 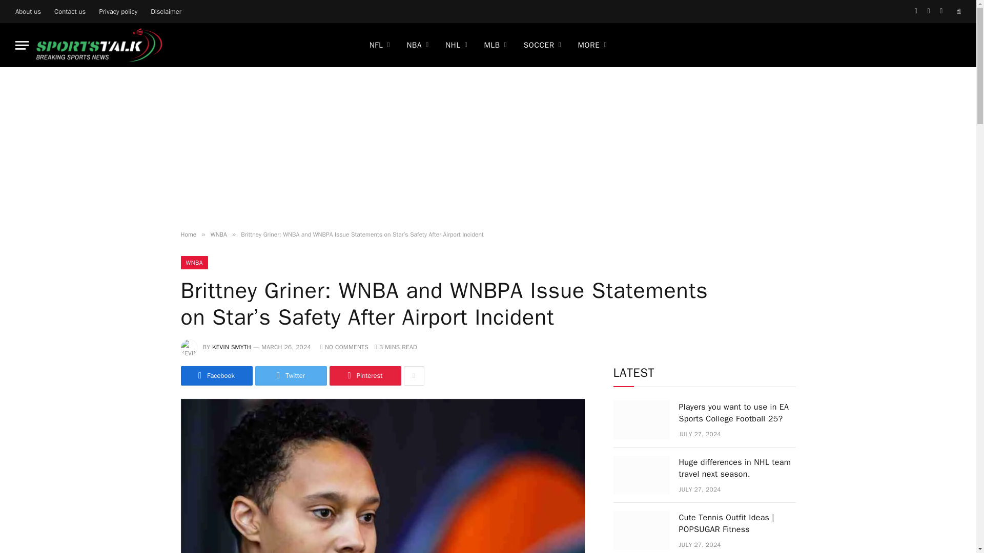 What do you see at coordinates (916, 11) in the screenshot?
I see `Facebook` at bounding box center [916, 11].